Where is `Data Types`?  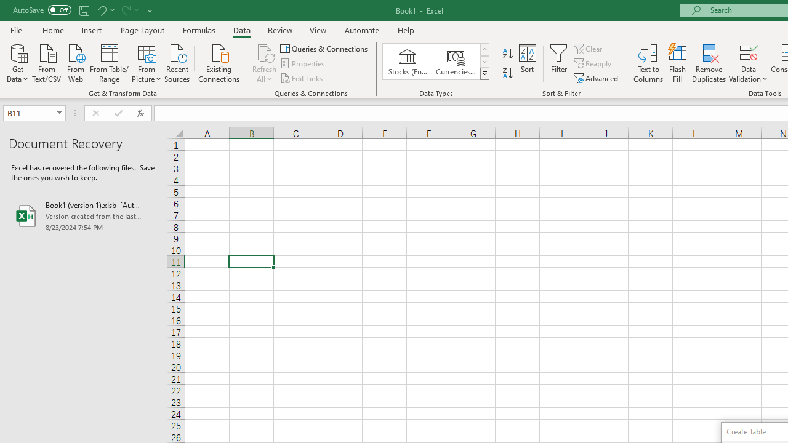 Data Types is located at coordinates (484, 74).